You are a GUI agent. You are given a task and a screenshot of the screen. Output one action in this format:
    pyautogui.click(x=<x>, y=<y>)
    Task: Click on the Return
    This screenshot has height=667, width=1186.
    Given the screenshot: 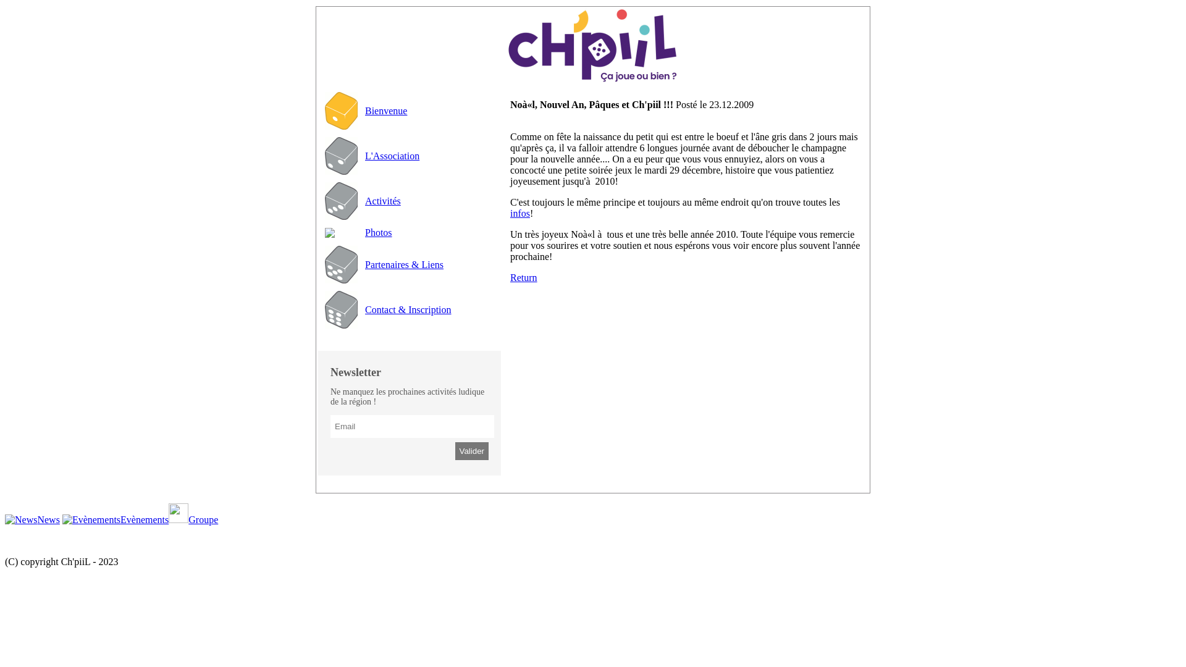 What is the action you would take?
    pyautogui.click(x=524, y=278)
    